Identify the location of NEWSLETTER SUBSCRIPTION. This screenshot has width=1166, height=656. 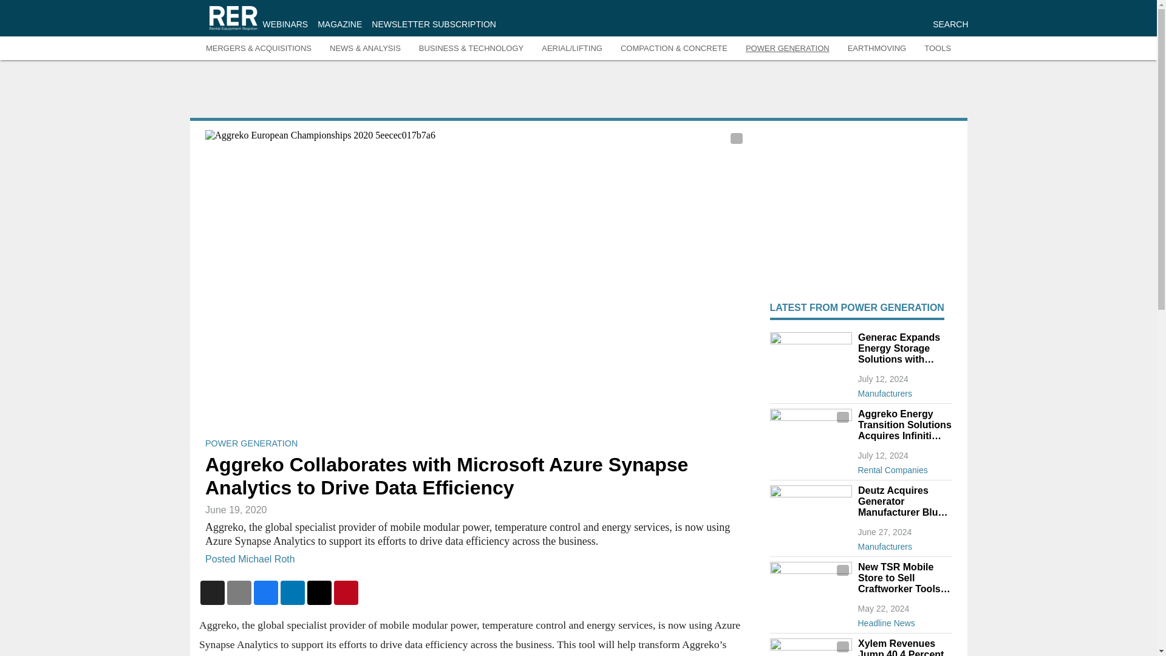
(434, 24).